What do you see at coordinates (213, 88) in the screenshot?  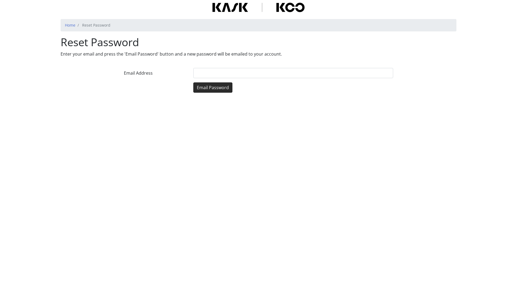 I see `Email Password` at bounding box center [213, 88].